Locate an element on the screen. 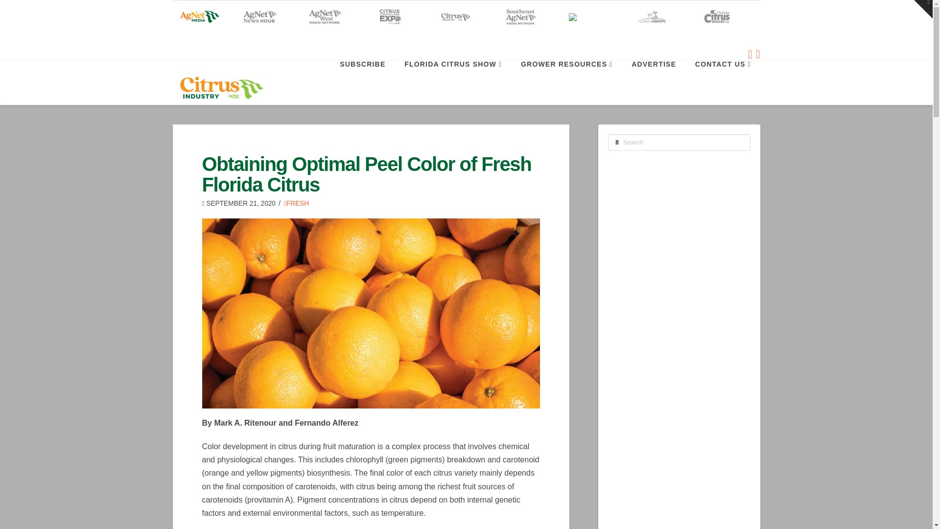 The image size is (940, 529). CONTACT US is located at coordinates (723, 82).